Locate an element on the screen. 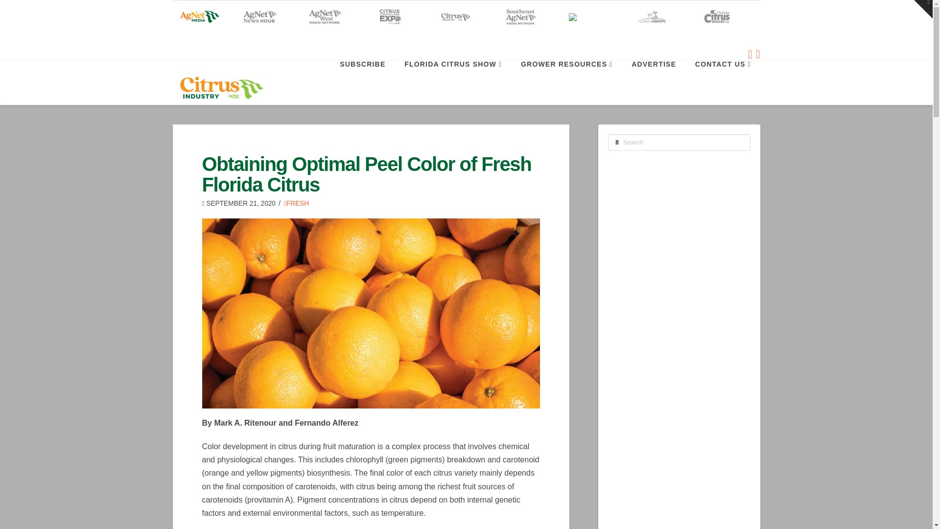 The image size is (940, 529). CONTACT US is located at coordinates (723, 82).